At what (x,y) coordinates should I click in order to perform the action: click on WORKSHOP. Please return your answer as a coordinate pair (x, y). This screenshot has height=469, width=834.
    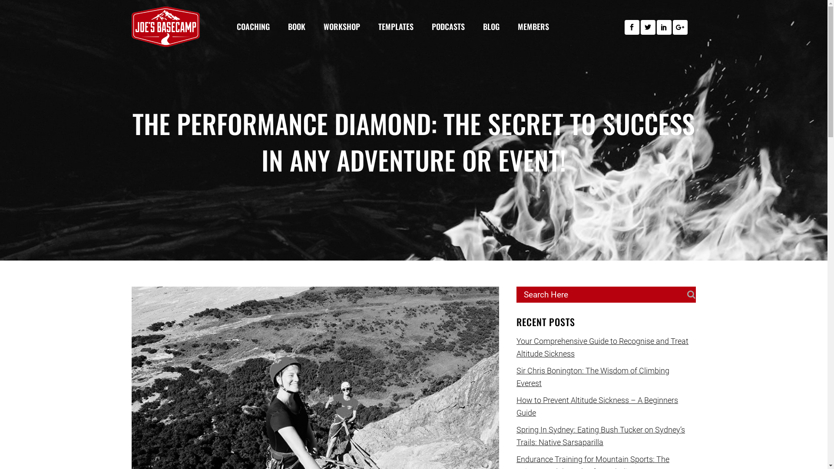
    Looking at the image, I should click on (339, 26).